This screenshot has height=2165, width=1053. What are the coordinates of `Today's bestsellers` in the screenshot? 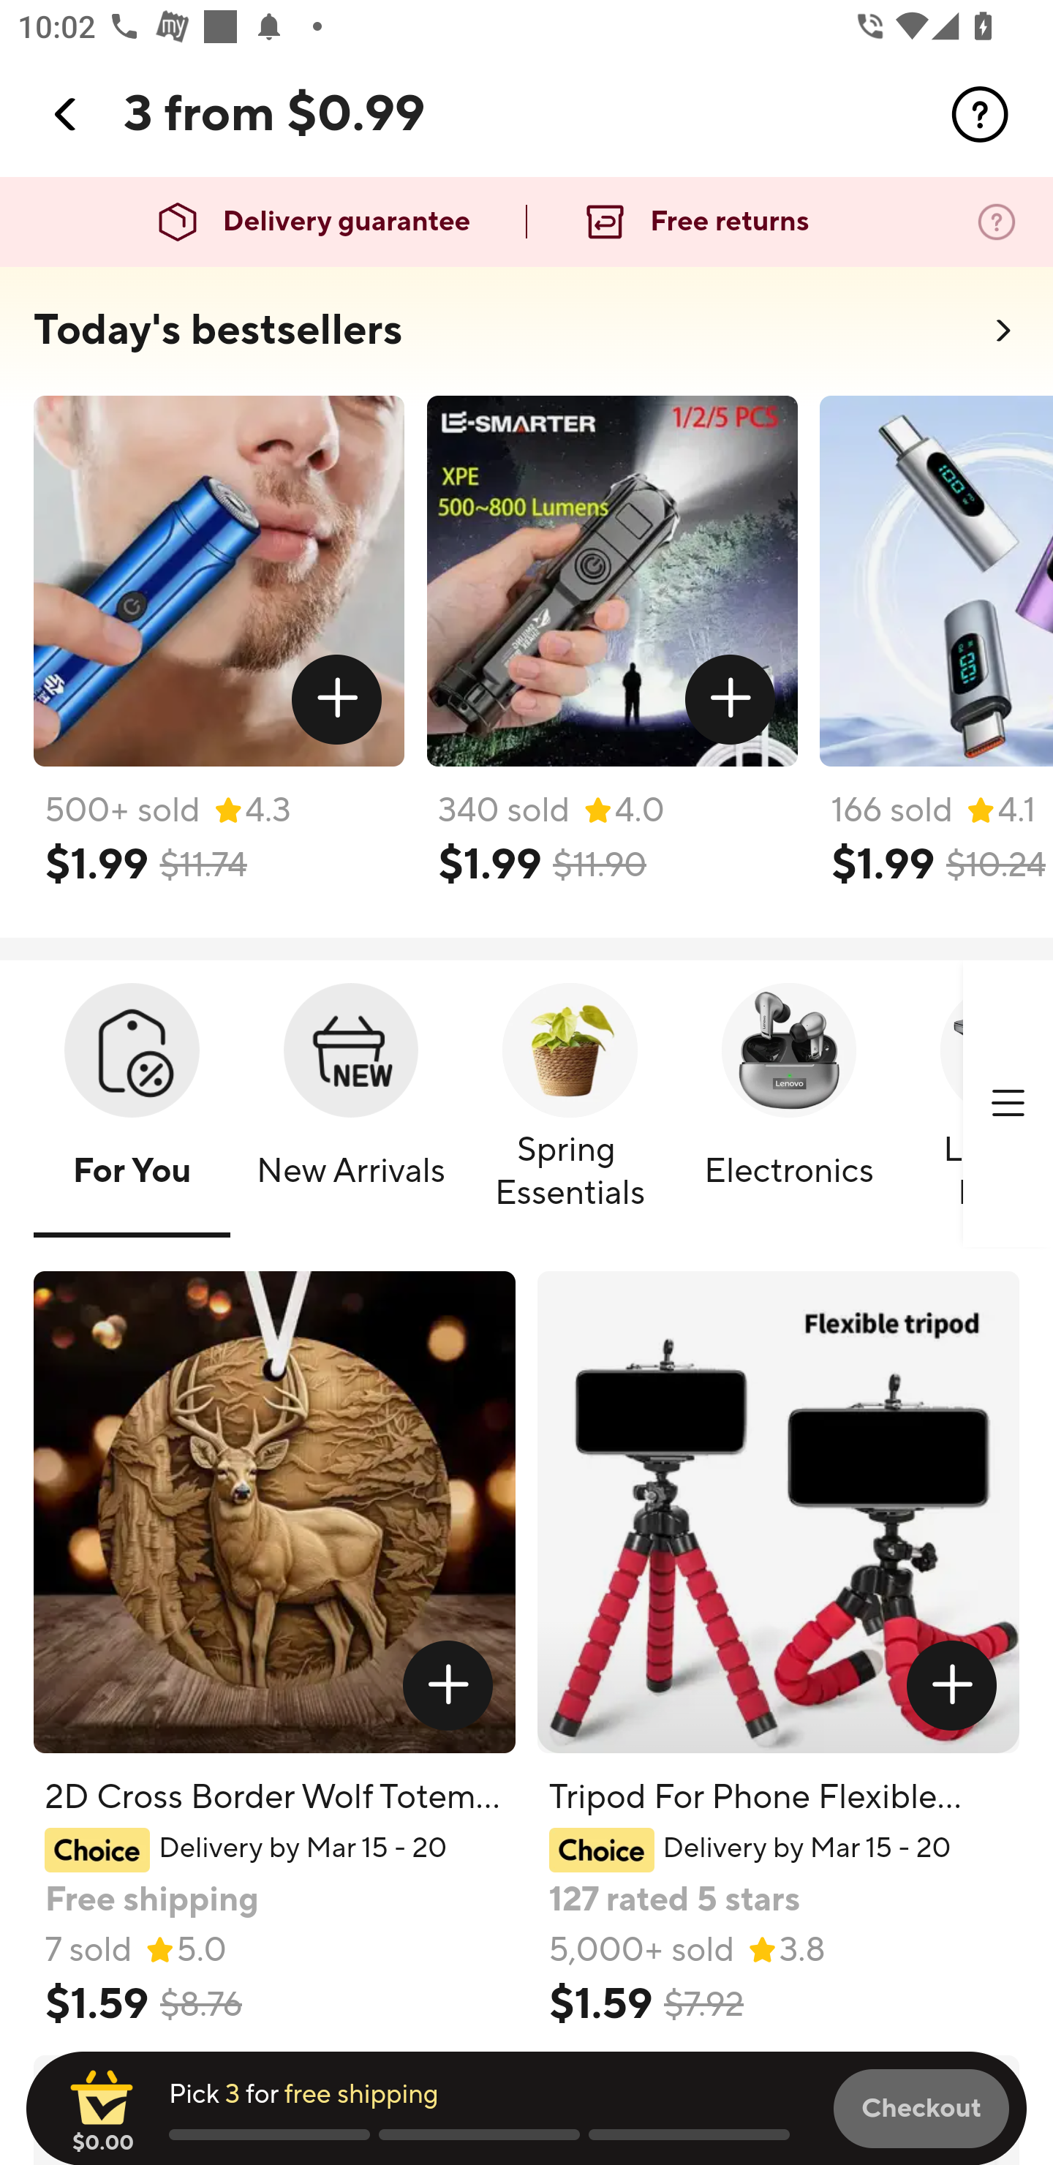 It's located at (218, 331).